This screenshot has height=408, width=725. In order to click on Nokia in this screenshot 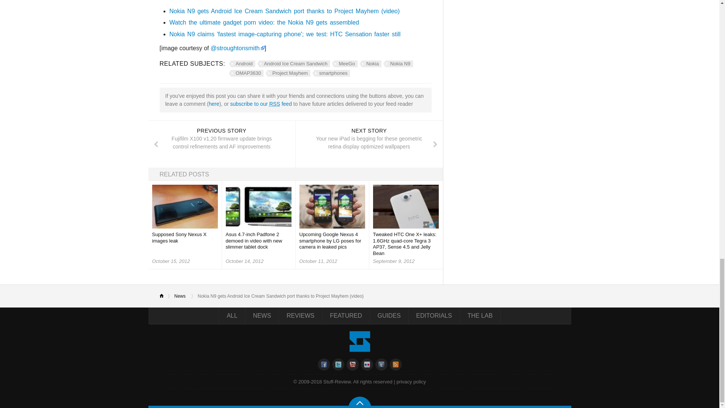, I will do `click(370, 63)`.